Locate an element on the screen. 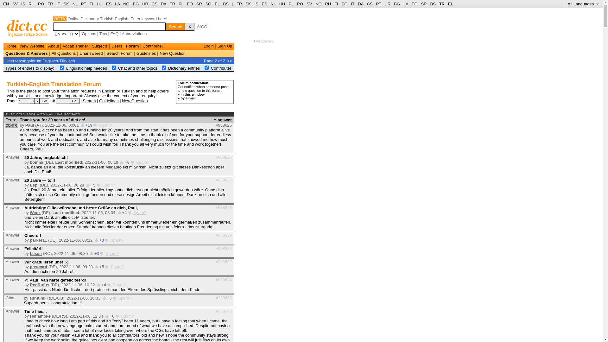 This screenshot has height=342, width=608. Guidelines is located at coordinates (109, 101).